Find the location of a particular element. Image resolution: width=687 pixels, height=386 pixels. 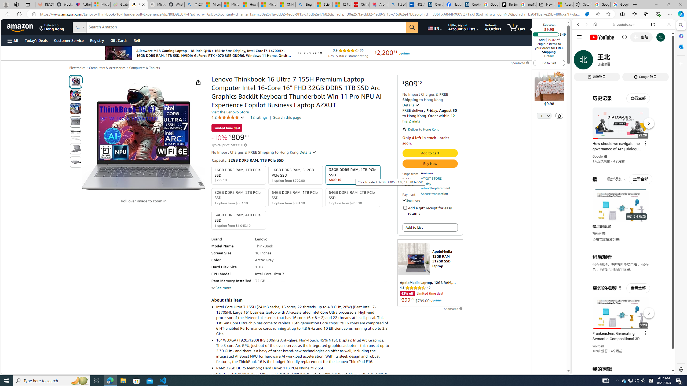

Show More Music is located at coordinates (656, 146).